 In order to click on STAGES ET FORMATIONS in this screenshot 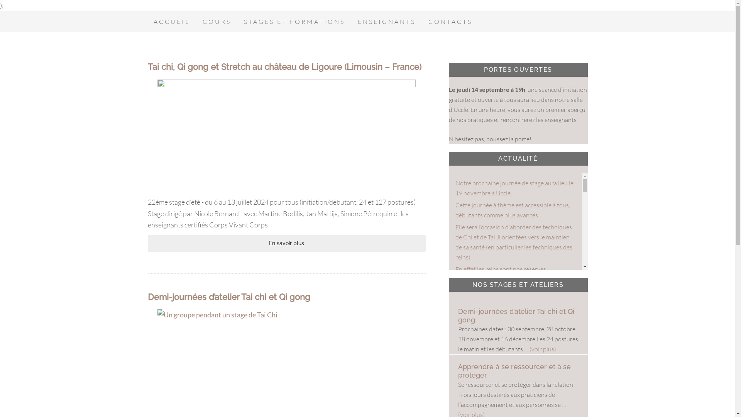, I will do `click(294, 22)`.